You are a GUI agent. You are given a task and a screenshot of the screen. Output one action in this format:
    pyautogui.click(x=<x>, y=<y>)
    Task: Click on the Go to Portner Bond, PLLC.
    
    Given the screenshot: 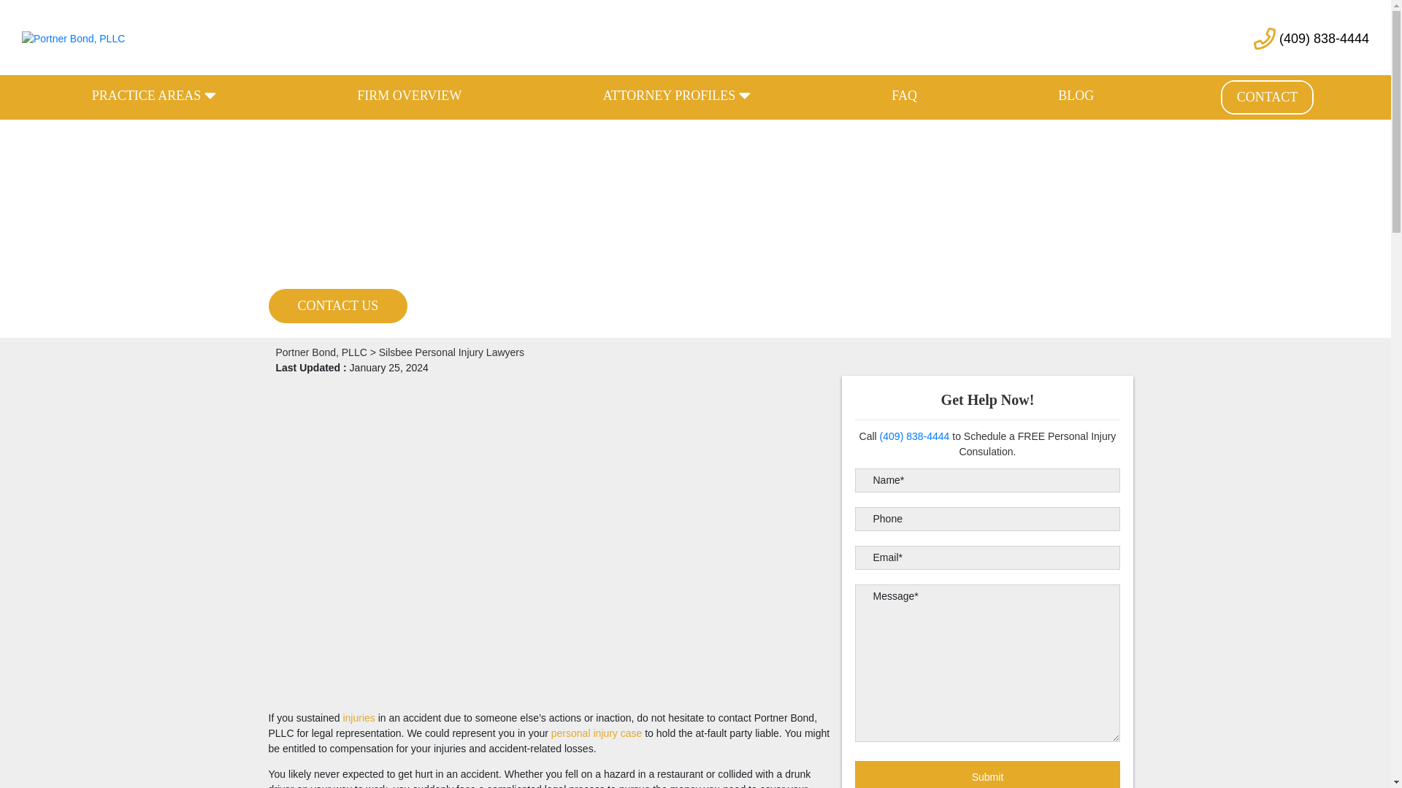 What is the action you would take?
    pyautogui.click(x=321, y=352)
    